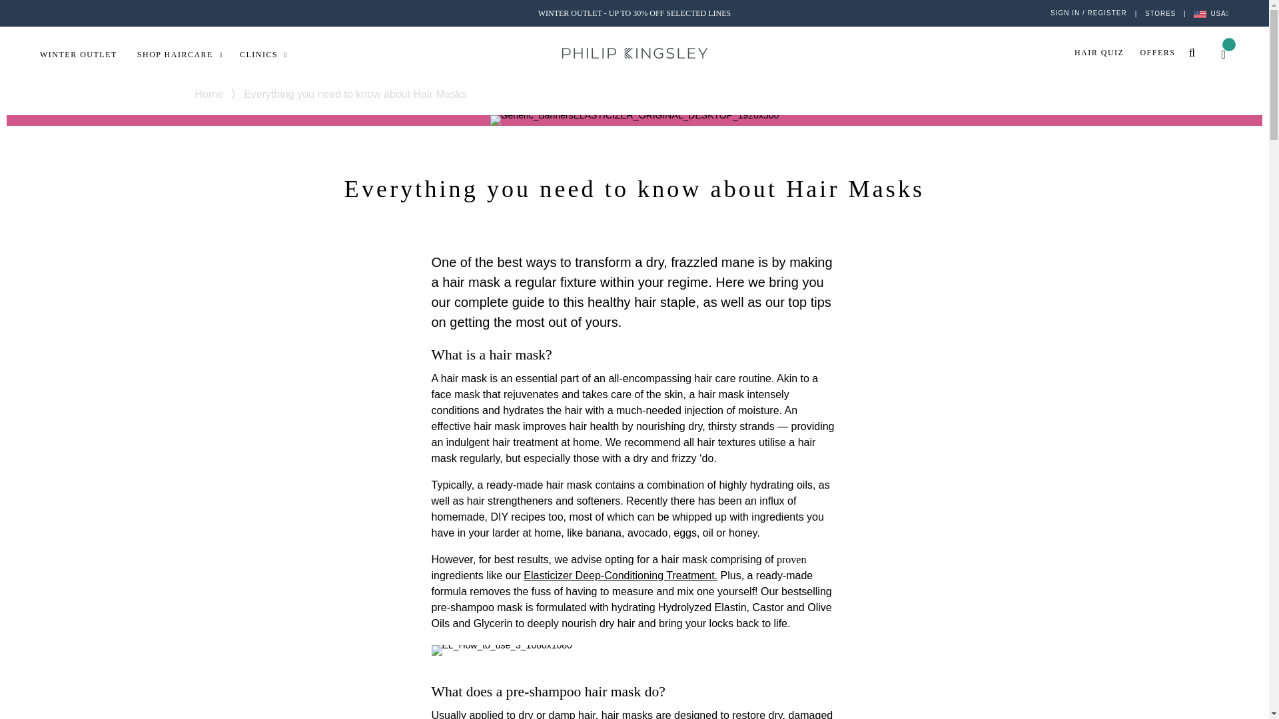  Describe the element at coordinates (188, 53) in the screenshot. I see `SHOP HAIRCARE` at that location.